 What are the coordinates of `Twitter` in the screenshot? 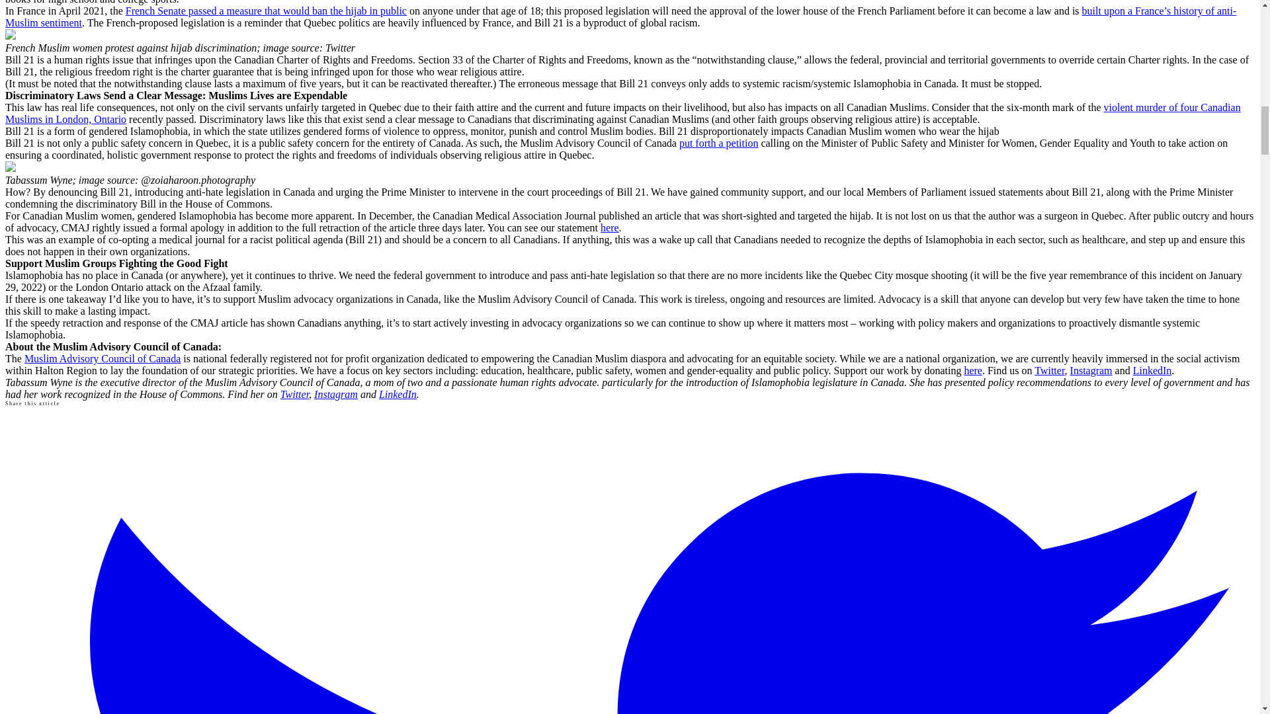 It's located at (1049, 370).